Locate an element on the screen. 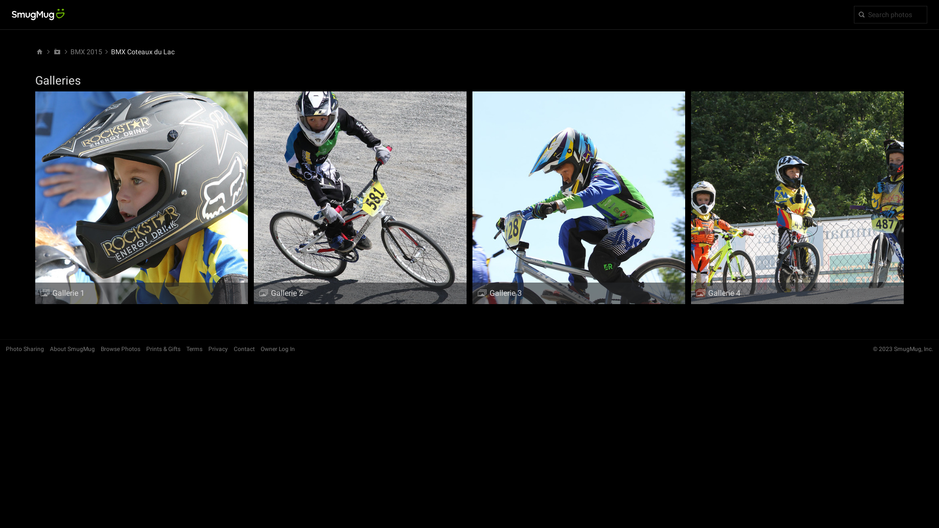 This screenshot has width=939, height=528. Prints & Gifts is located at coordinates (163, 349).